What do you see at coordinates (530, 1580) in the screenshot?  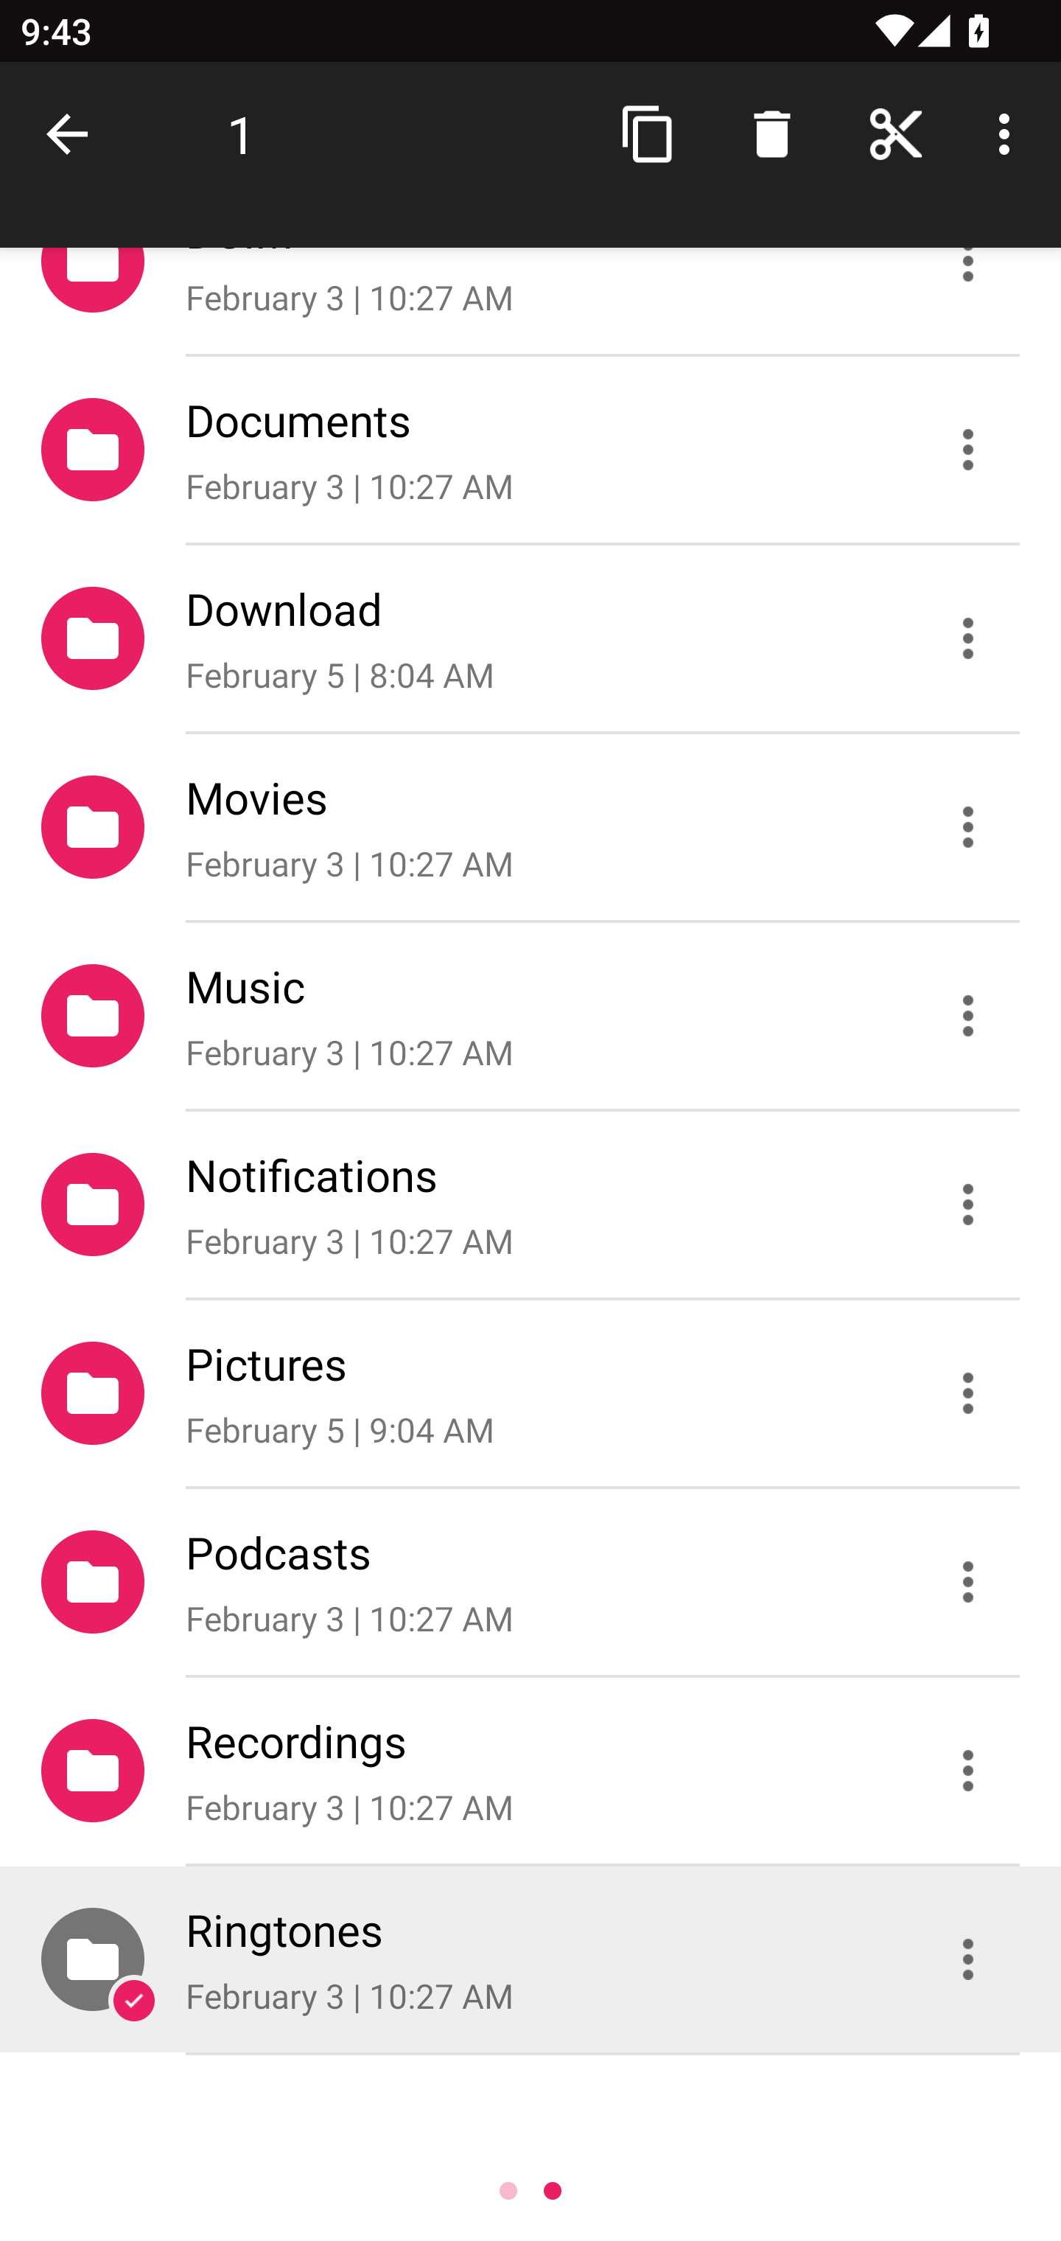 I see `Podcasts February 3 | 10:27 AM` at bounding box center [530, 1580].